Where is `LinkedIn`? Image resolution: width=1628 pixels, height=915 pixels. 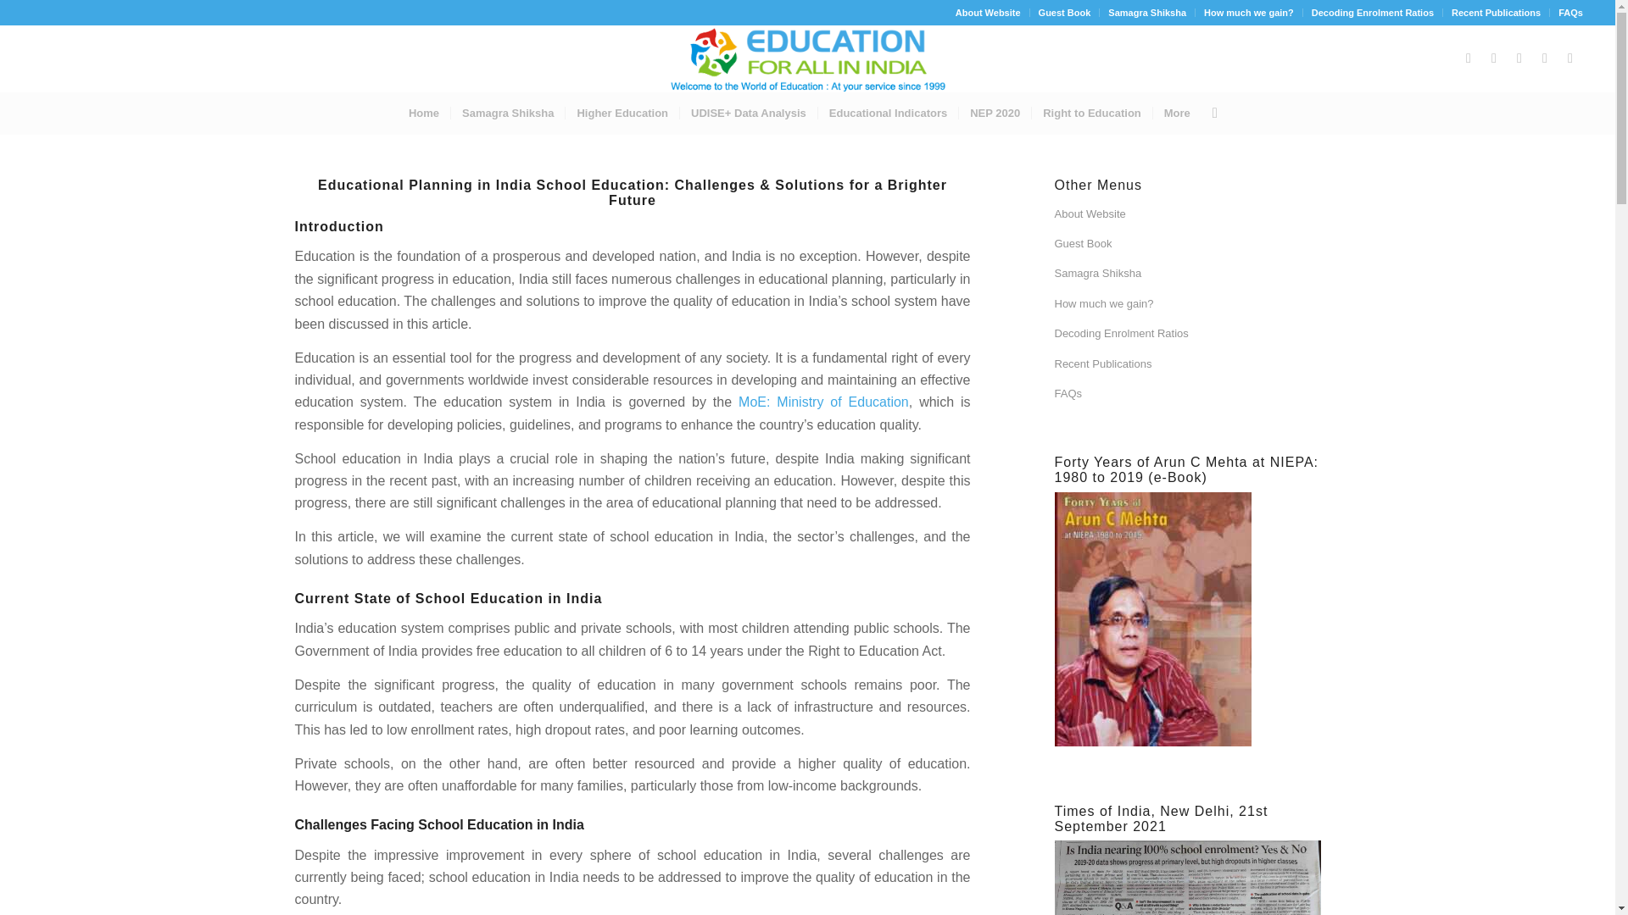 LinkedIn is located at coordinates (1519, 58).